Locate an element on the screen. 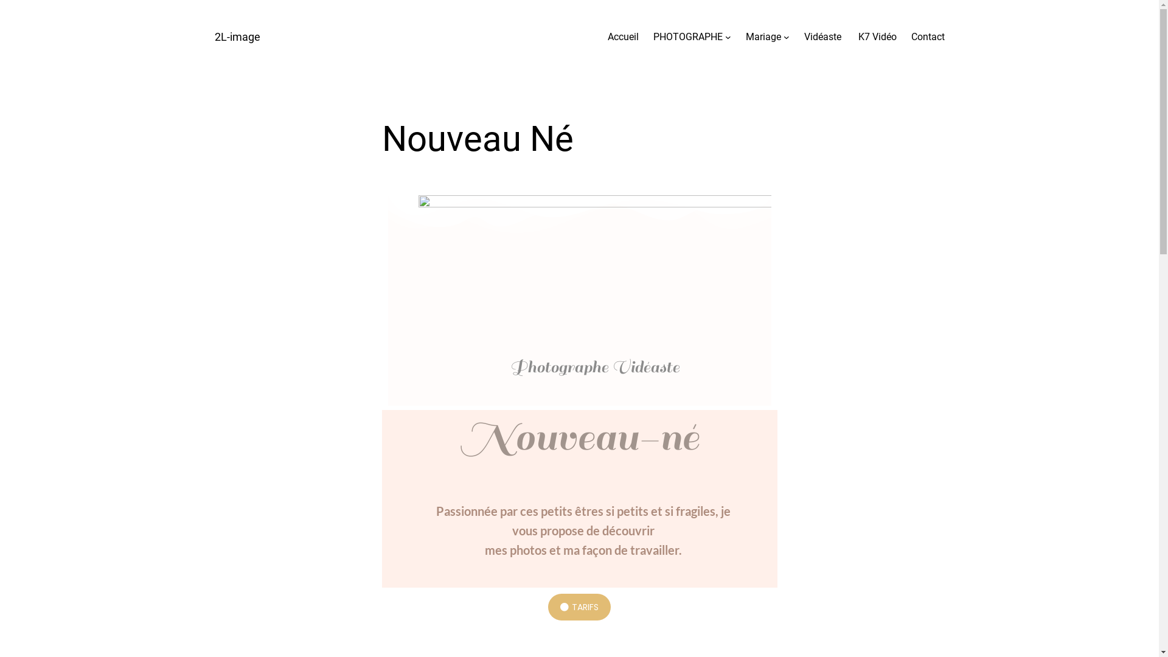 Image resolution: width=1168 pixels, height=657 pixels. Mariage is located at coordinates (763, 37).